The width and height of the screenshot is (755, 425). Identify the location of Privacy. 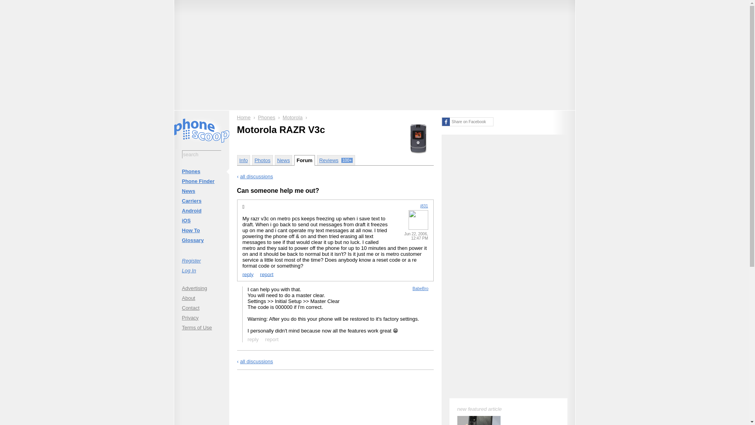
(201, 317).